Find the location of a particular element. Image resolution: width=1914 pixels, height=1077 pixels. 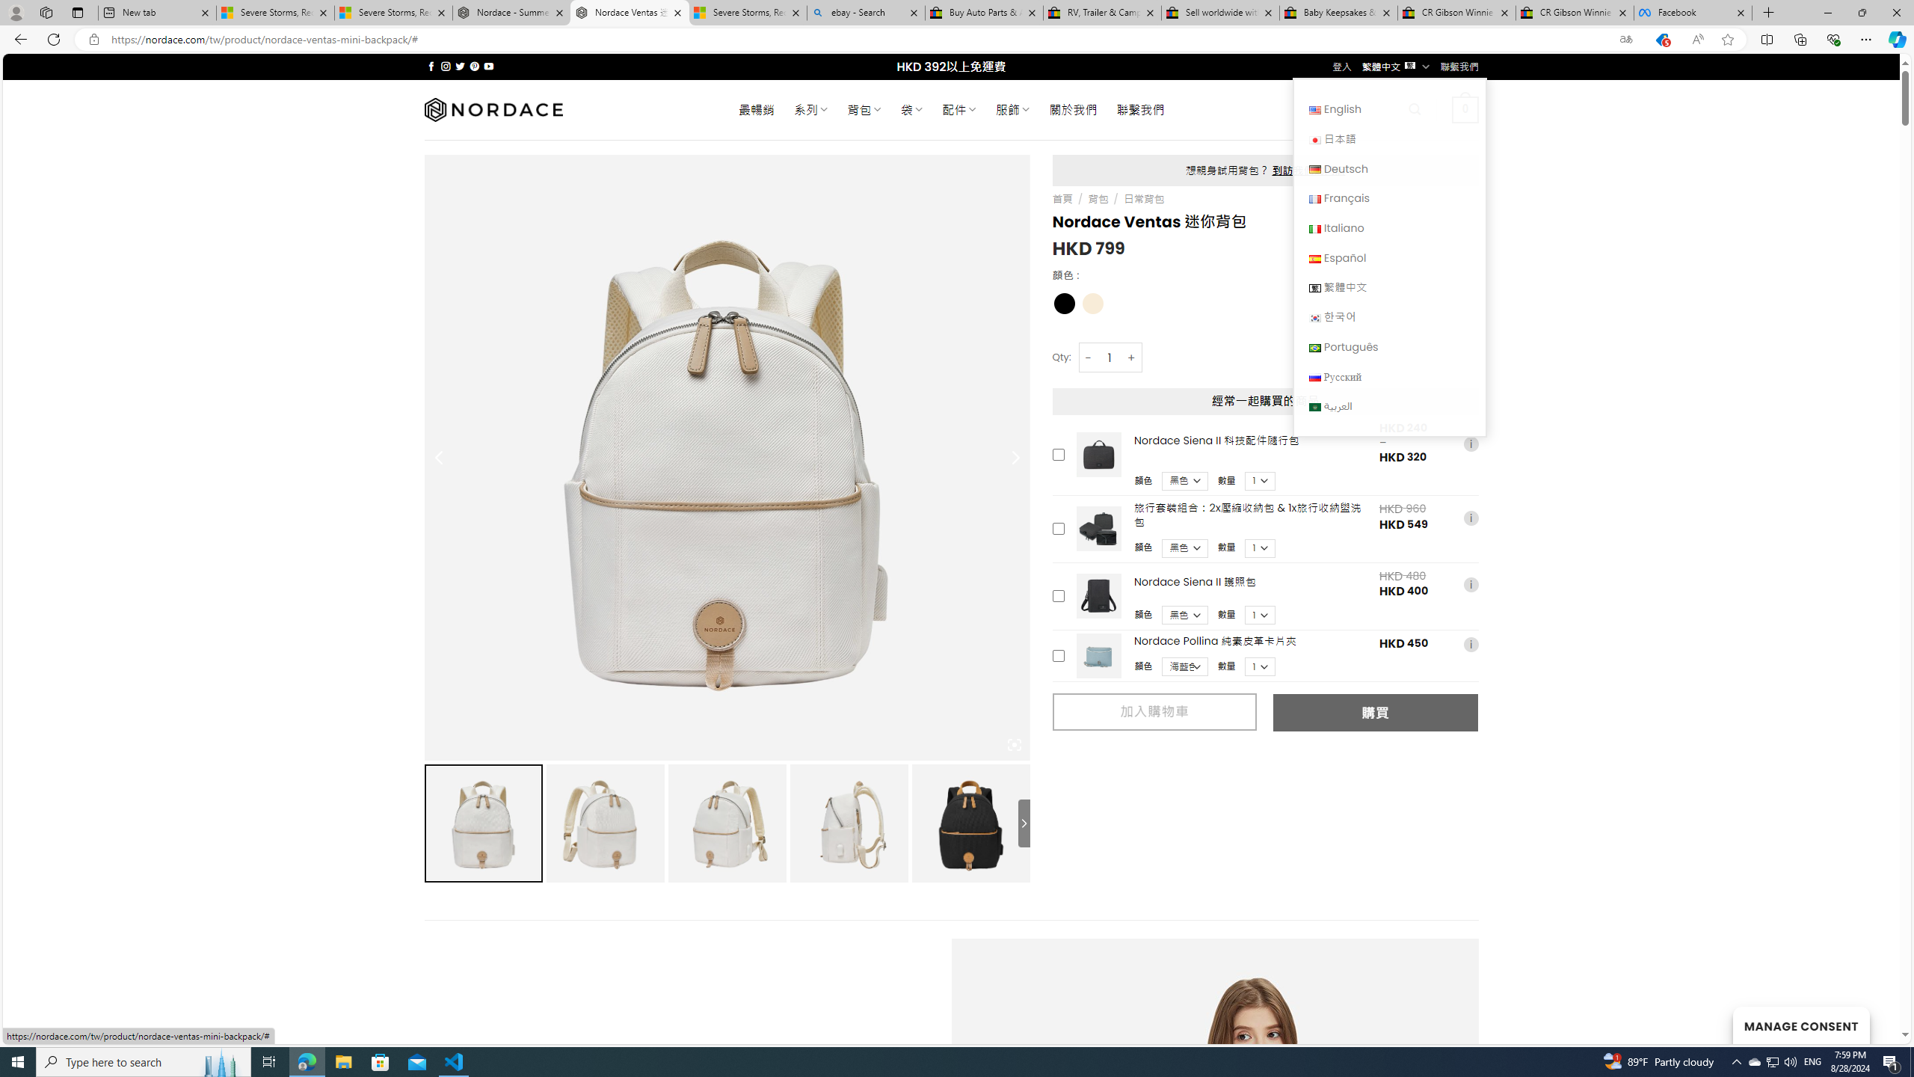

Italiano is located at coordinates (1314, 229).